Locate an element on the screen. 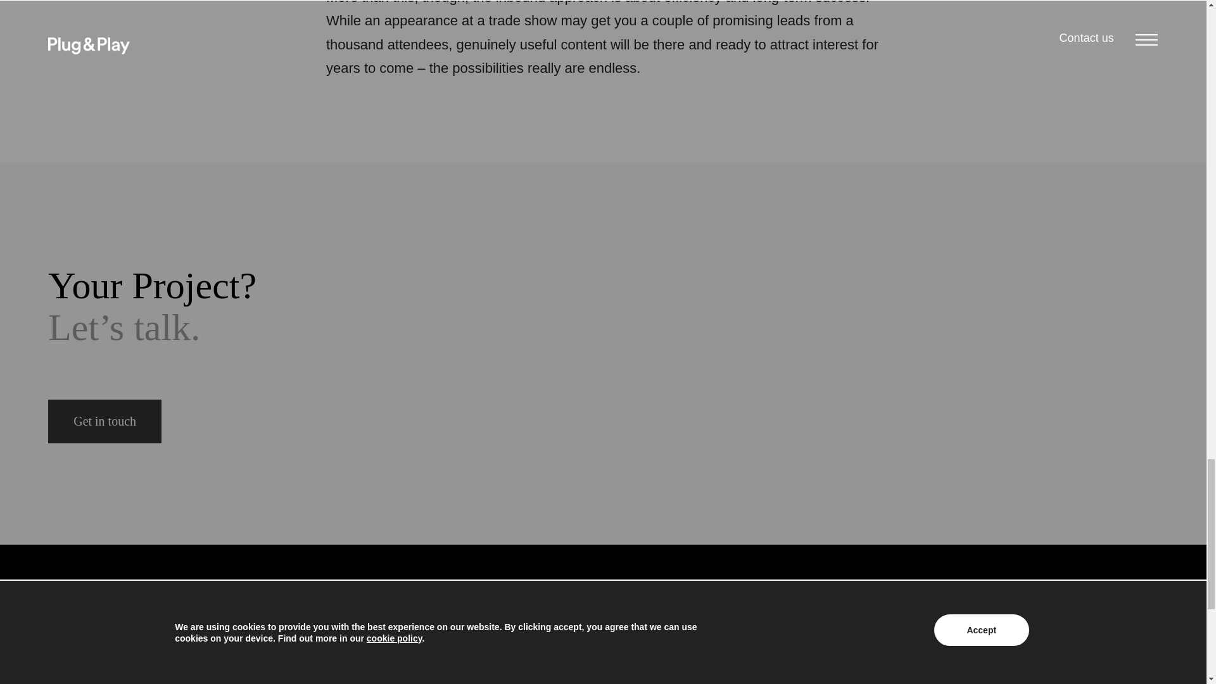  UX Design Agency is located at coordinates (187, 661).